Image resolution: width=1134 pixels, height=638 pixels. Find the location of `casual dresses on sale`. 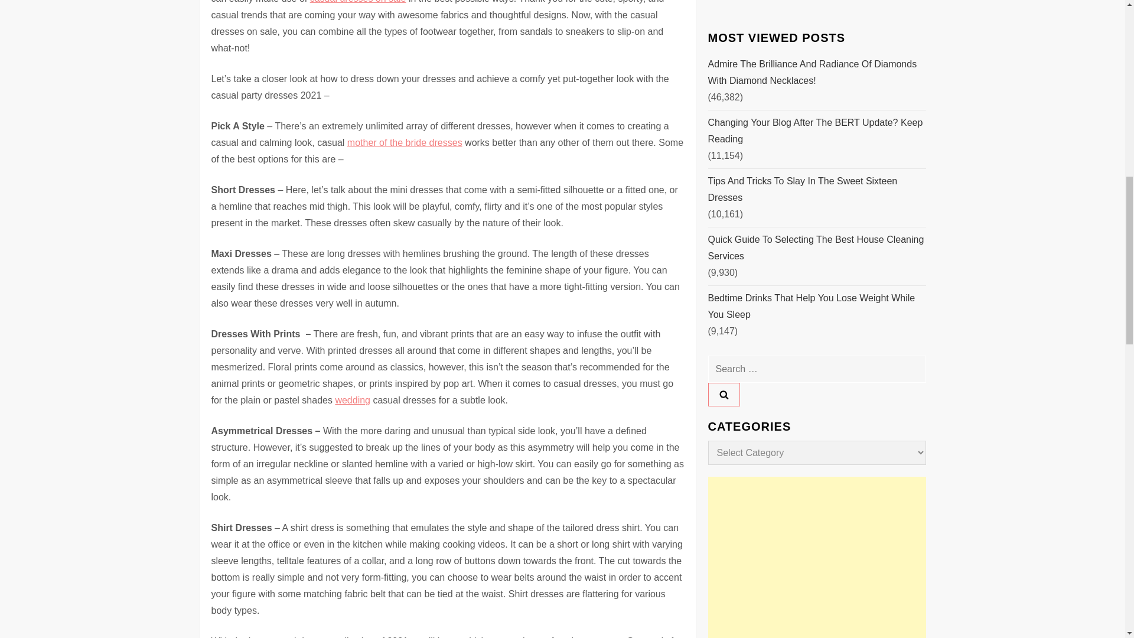

casual dresses on sale is located at coordinates (358, 2).